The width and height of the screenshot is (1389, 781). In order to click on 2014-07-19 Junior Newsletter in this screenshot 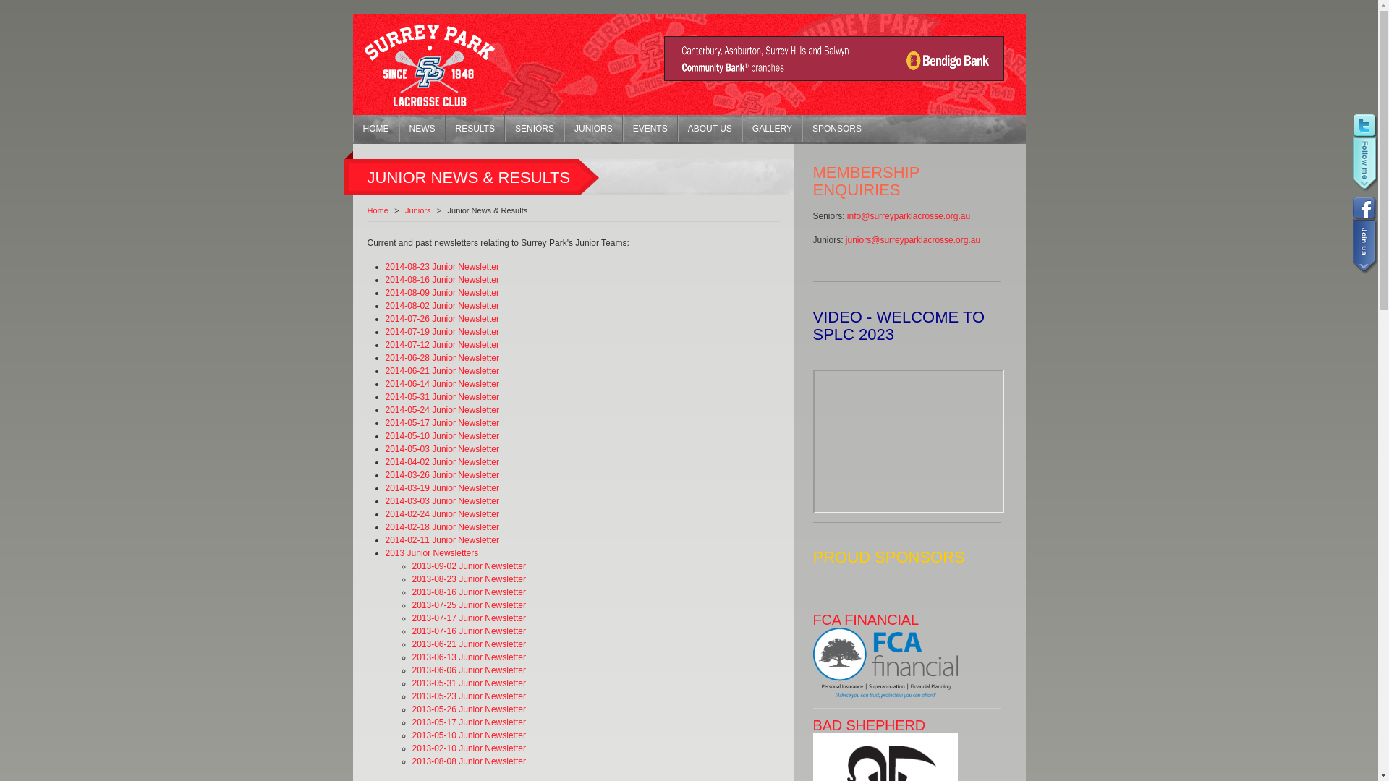, I will do `click(441, 332)`.